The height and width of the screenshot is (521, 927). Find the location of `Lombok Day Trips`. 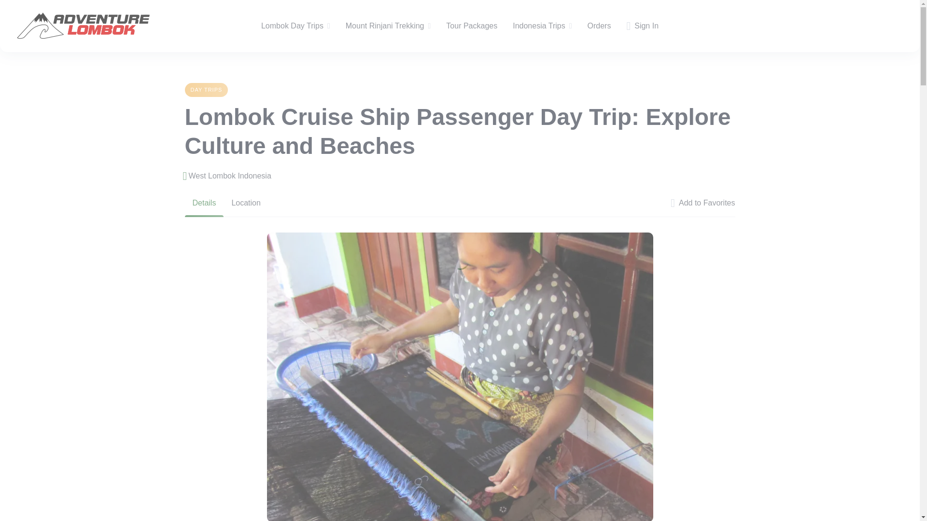

Lombok Day Trips is located at coordinates (293, 26).